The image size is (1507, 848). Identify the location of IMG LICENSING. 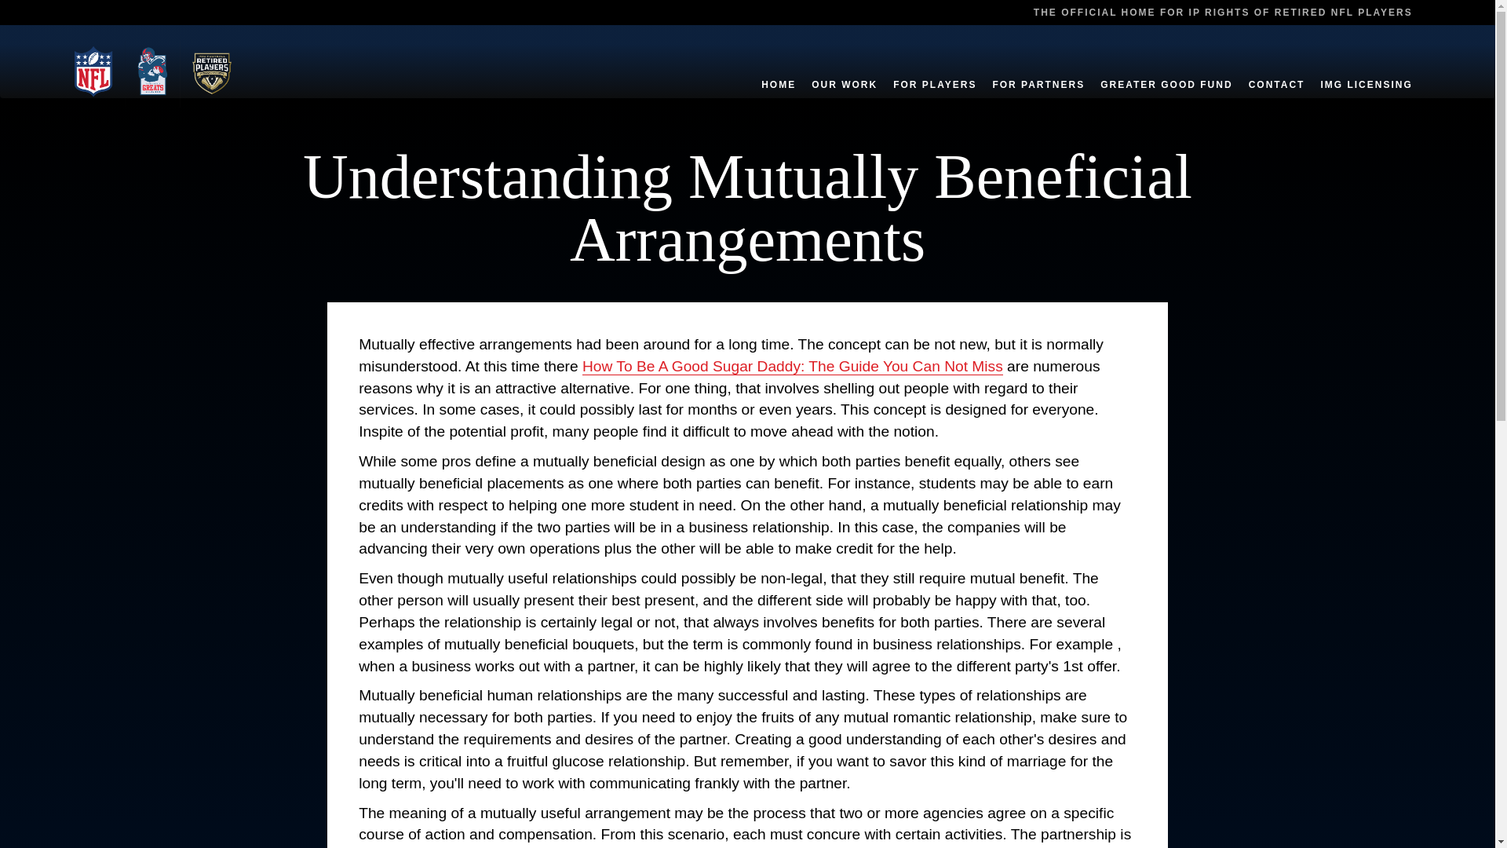
(1366, 68).